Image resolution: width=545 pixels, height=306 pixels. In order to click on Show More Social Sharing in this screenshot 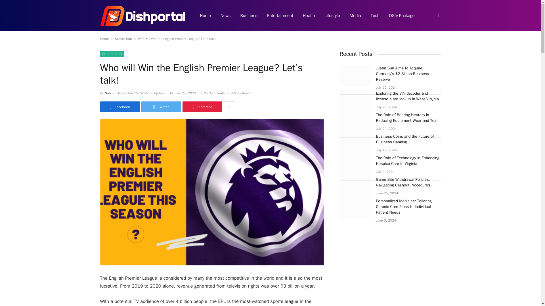, I will do `click(229, 107)`.